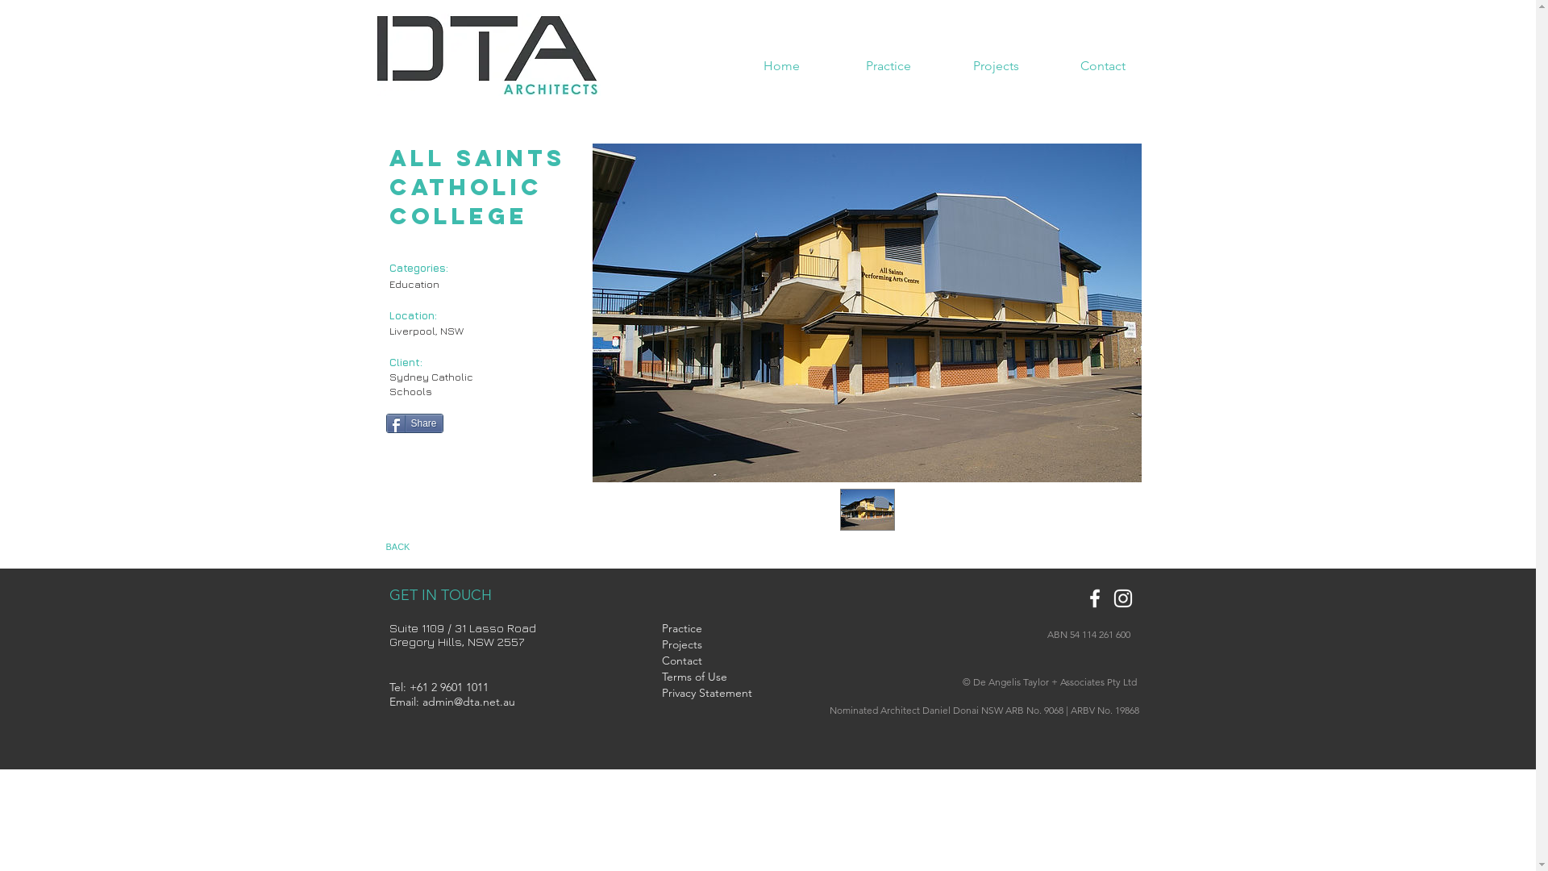 The height and width of the screenshot is (871, 1548). What do you see at coordinates (701, 645) in the screenshot?
I see `Projects` at bounding box center [701, 645].